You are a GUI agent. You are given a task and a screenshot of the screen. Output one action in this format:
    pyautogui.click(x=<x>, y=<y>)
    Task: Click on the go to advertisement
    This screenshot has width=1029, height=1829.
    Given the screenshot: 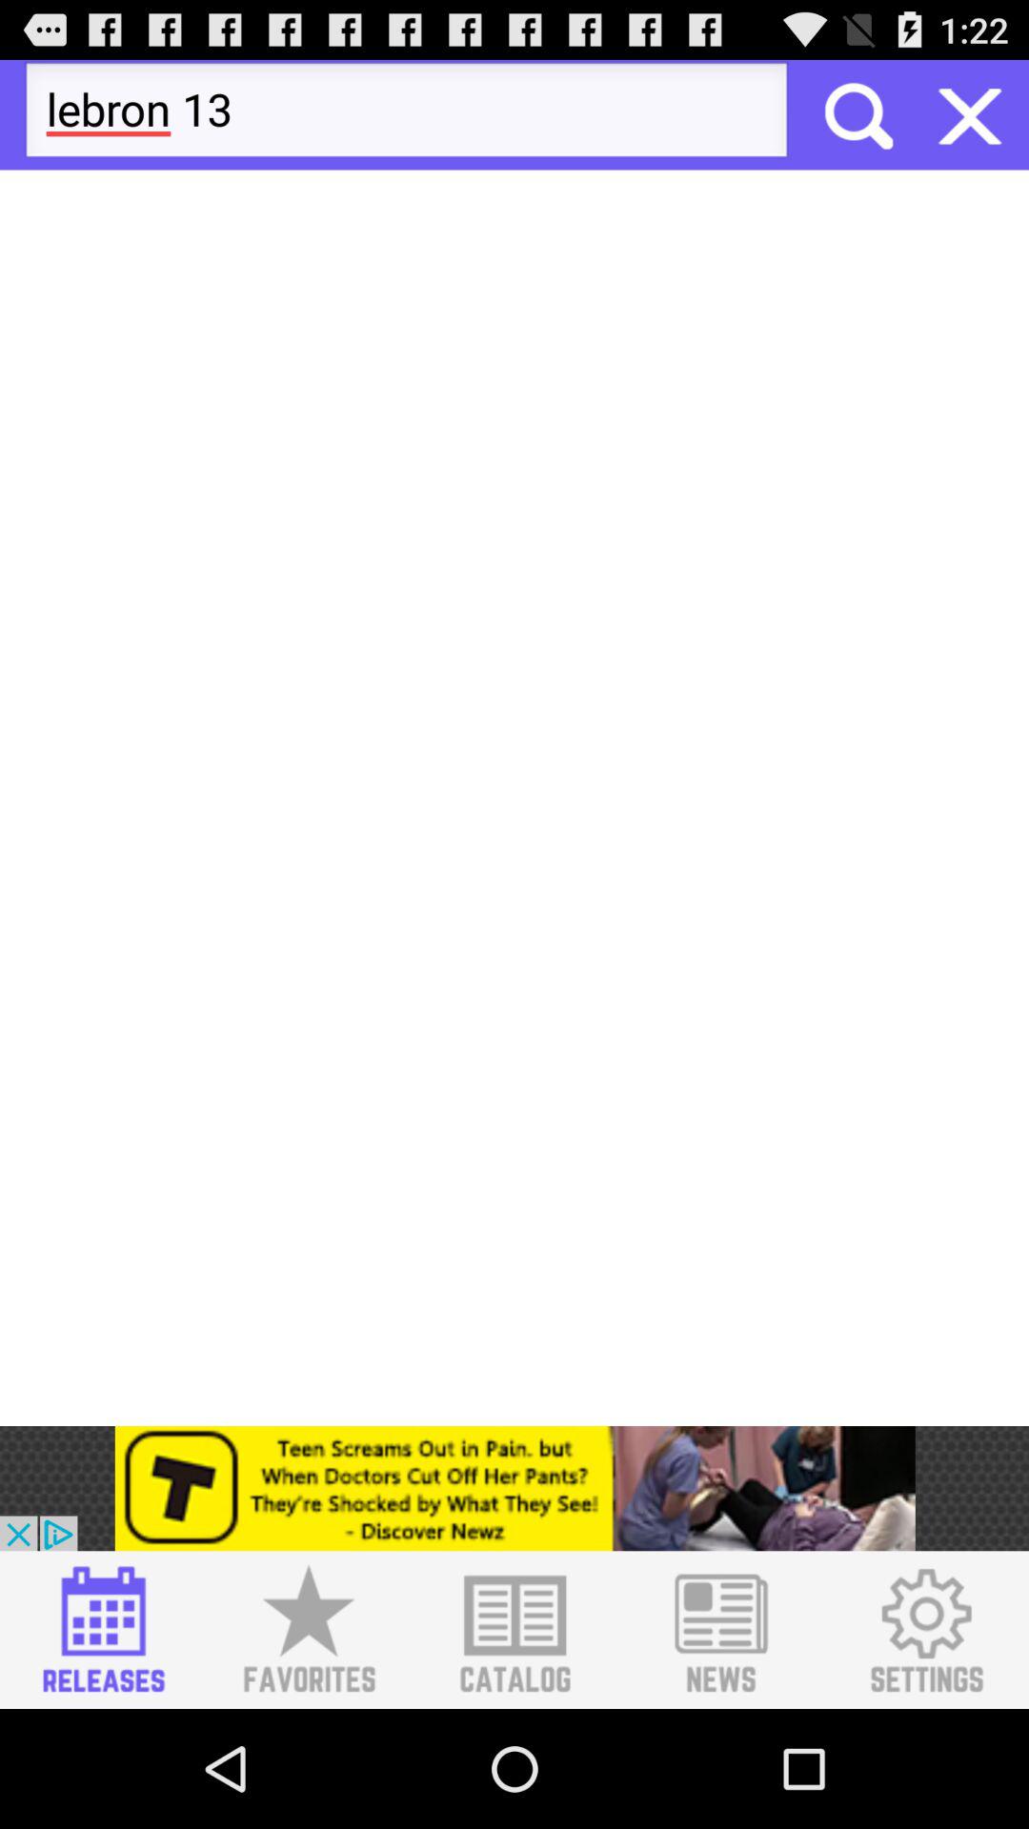 What is the action you would take?
    pyautogui.click(x=514, y=1488)
    